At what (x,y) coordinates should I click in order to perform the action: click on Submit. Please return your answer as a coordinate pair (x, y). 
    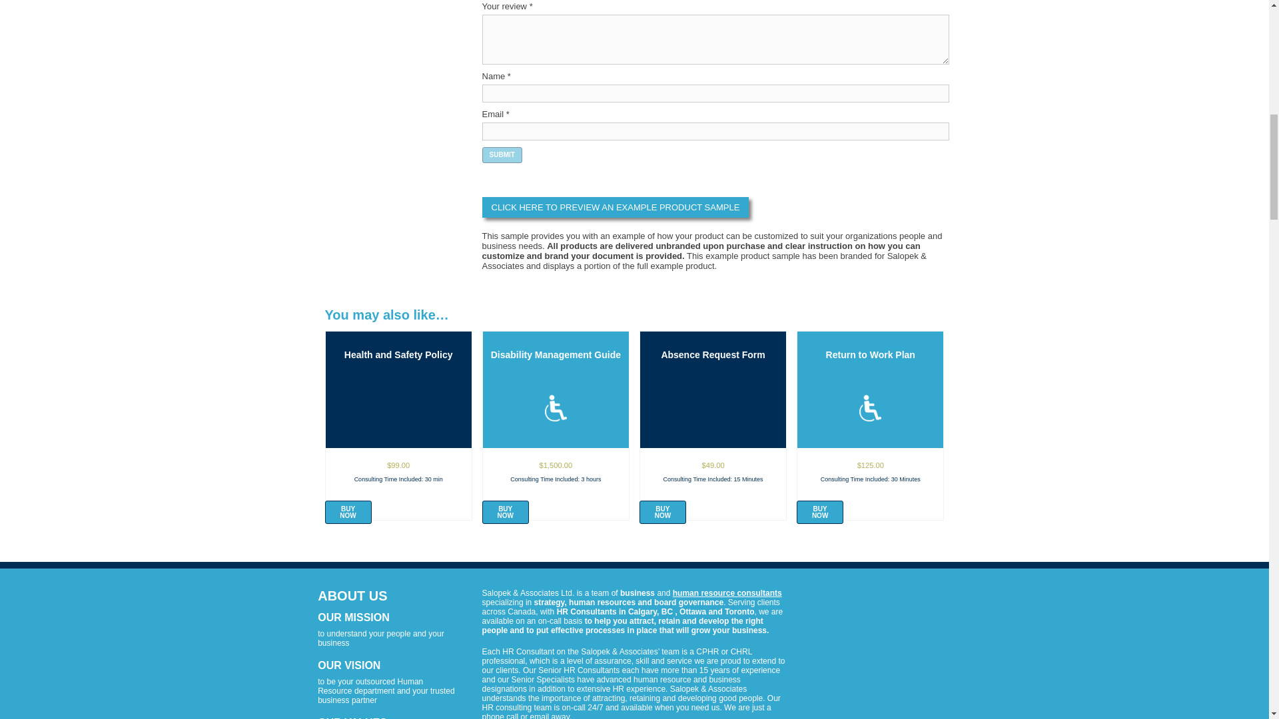
    Looking at the image, I should click on (502, 155).